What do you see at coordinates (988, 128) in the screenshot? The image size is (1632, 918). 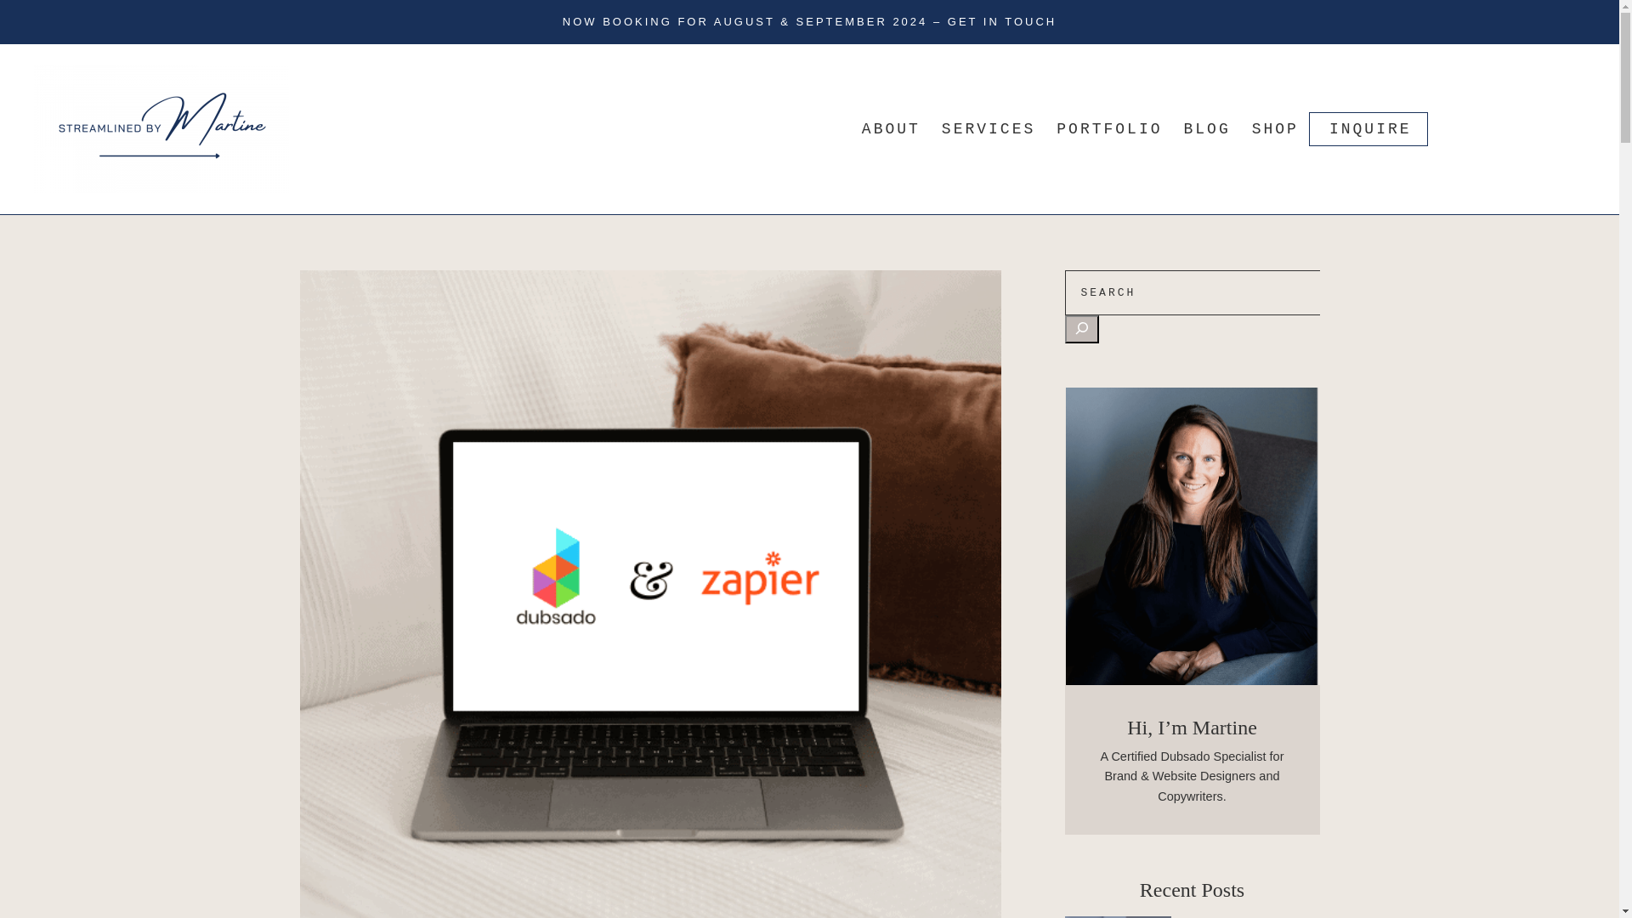 I see `SERVICES` at bounding box center [988, 128].